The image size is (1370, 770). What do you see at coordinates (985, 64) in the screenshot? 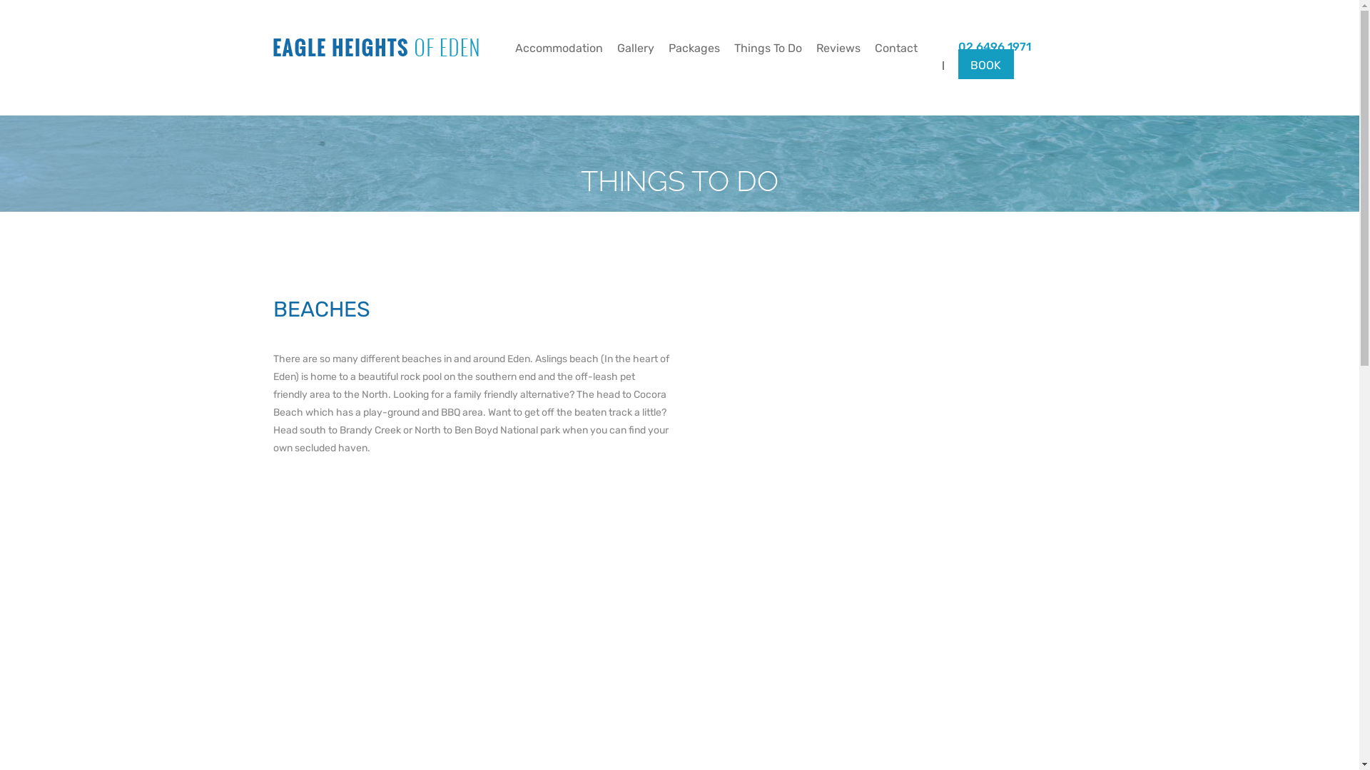
I see `BOOK` at bounding box center [985, 64].